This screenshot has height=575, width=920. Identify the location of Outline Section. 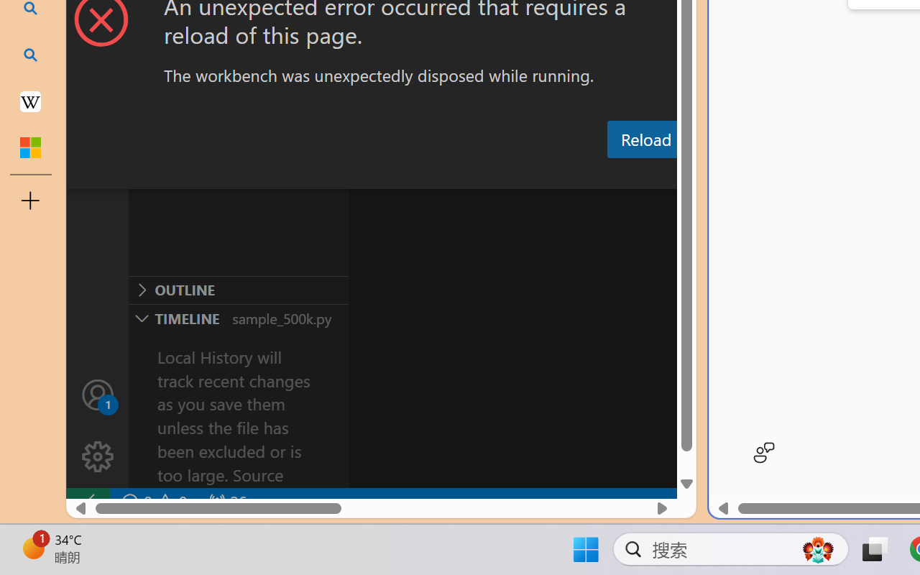
(238, 290).